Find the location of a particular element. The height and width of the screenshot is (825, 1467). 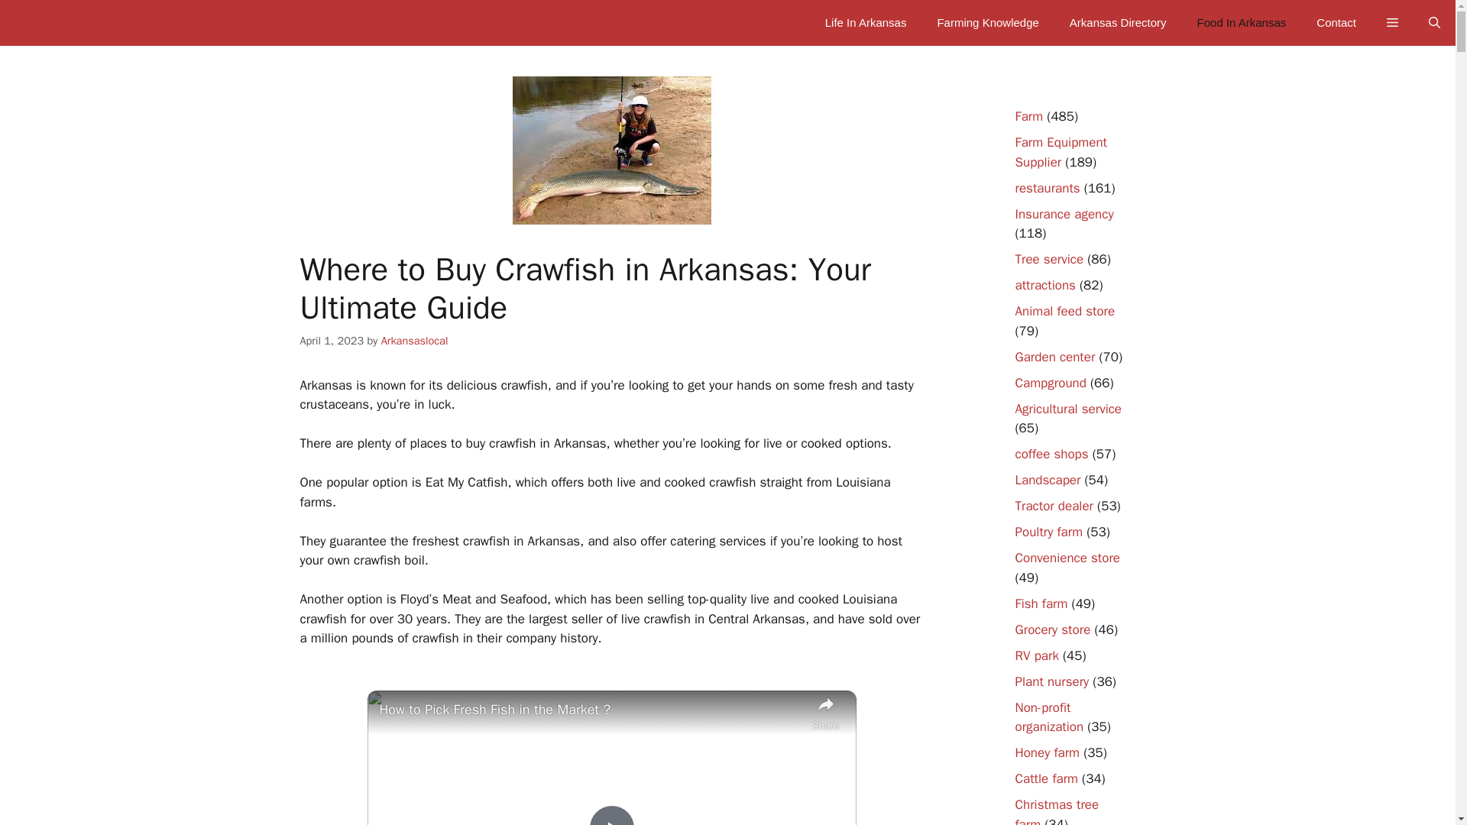

Farm Equipment Supplier is located at coordinates (1061, 152).